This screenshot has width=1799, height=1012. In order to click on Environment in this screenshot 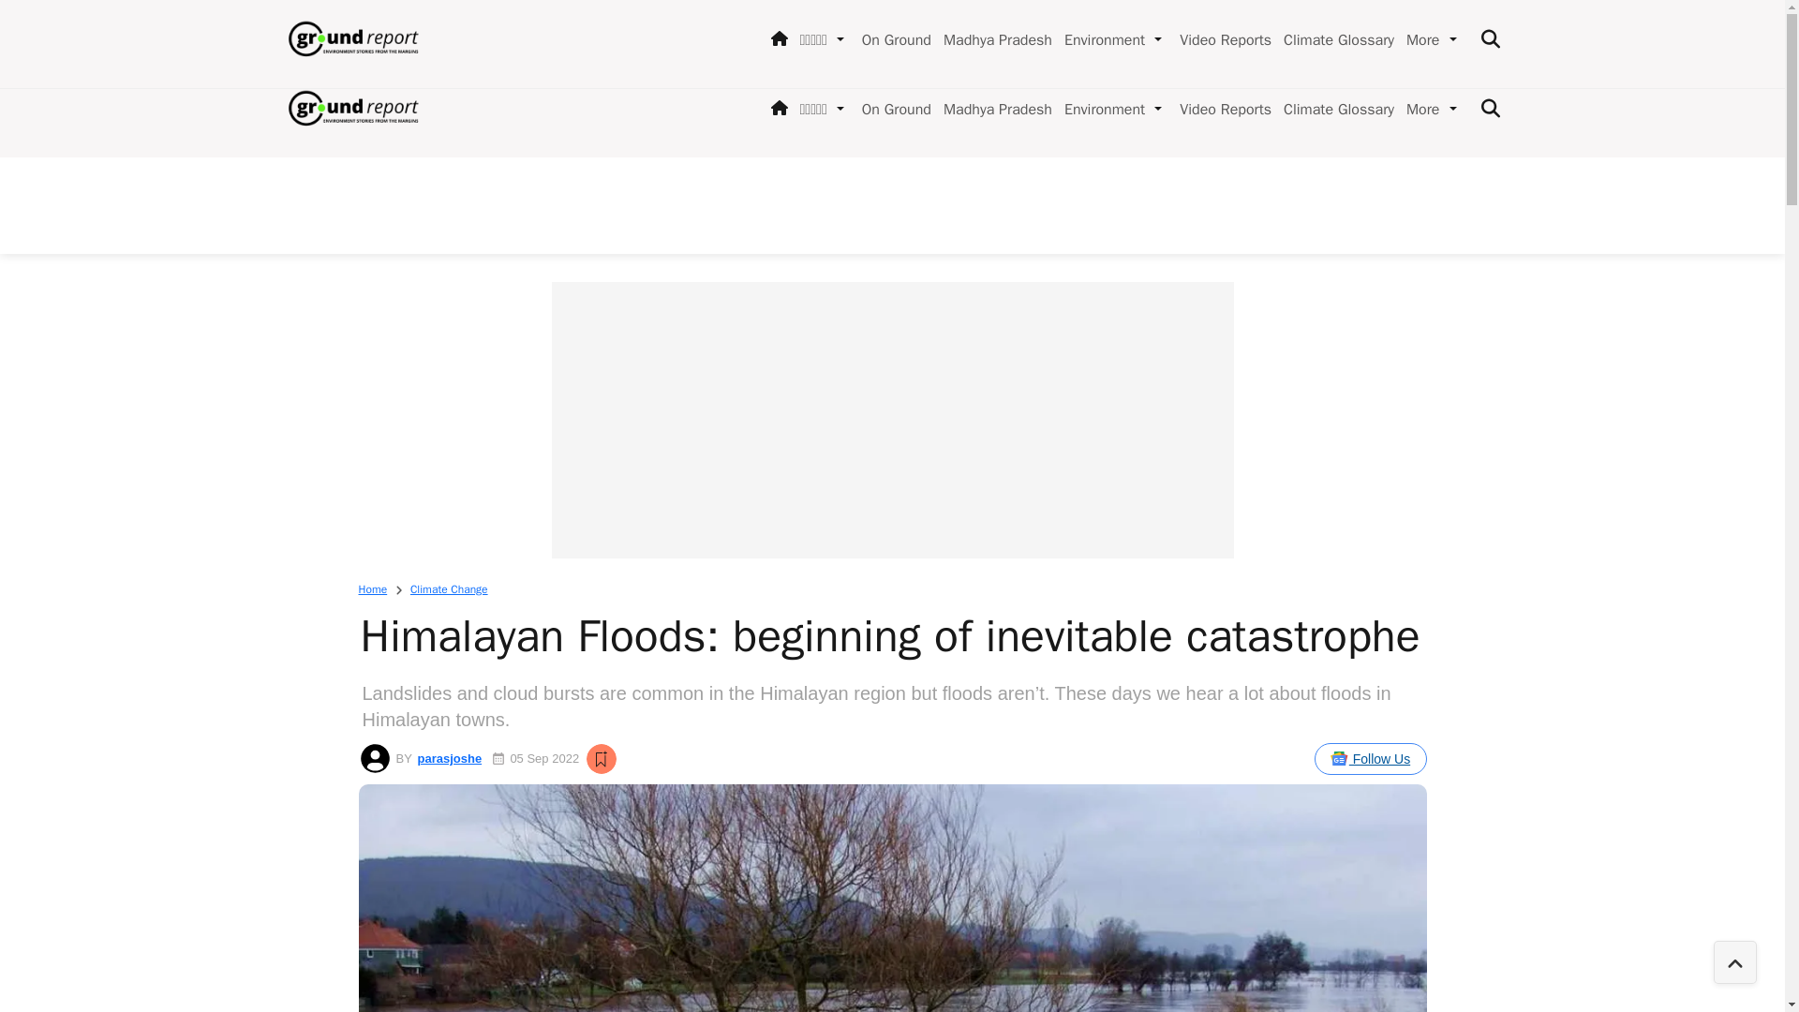, I will do `click(1100, 109)`.